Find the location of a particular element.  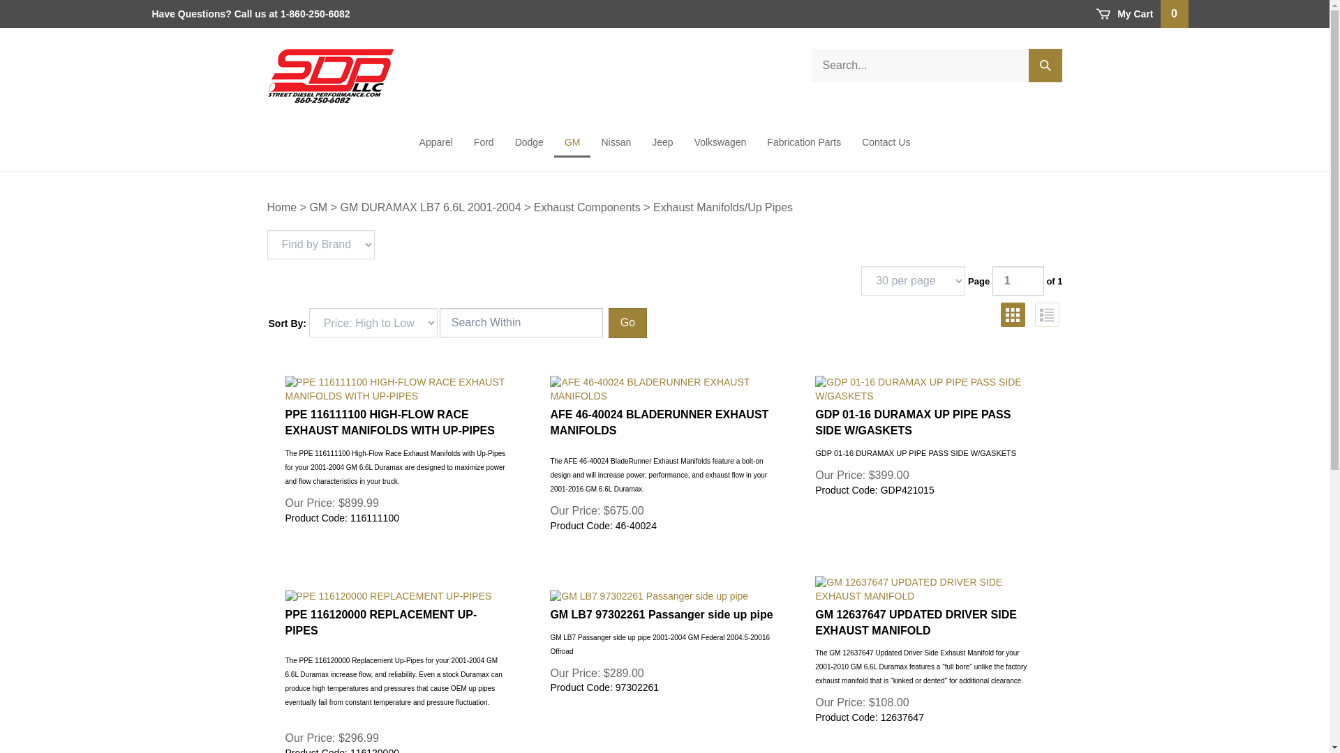

1 is located at coordinates (1018, 281).